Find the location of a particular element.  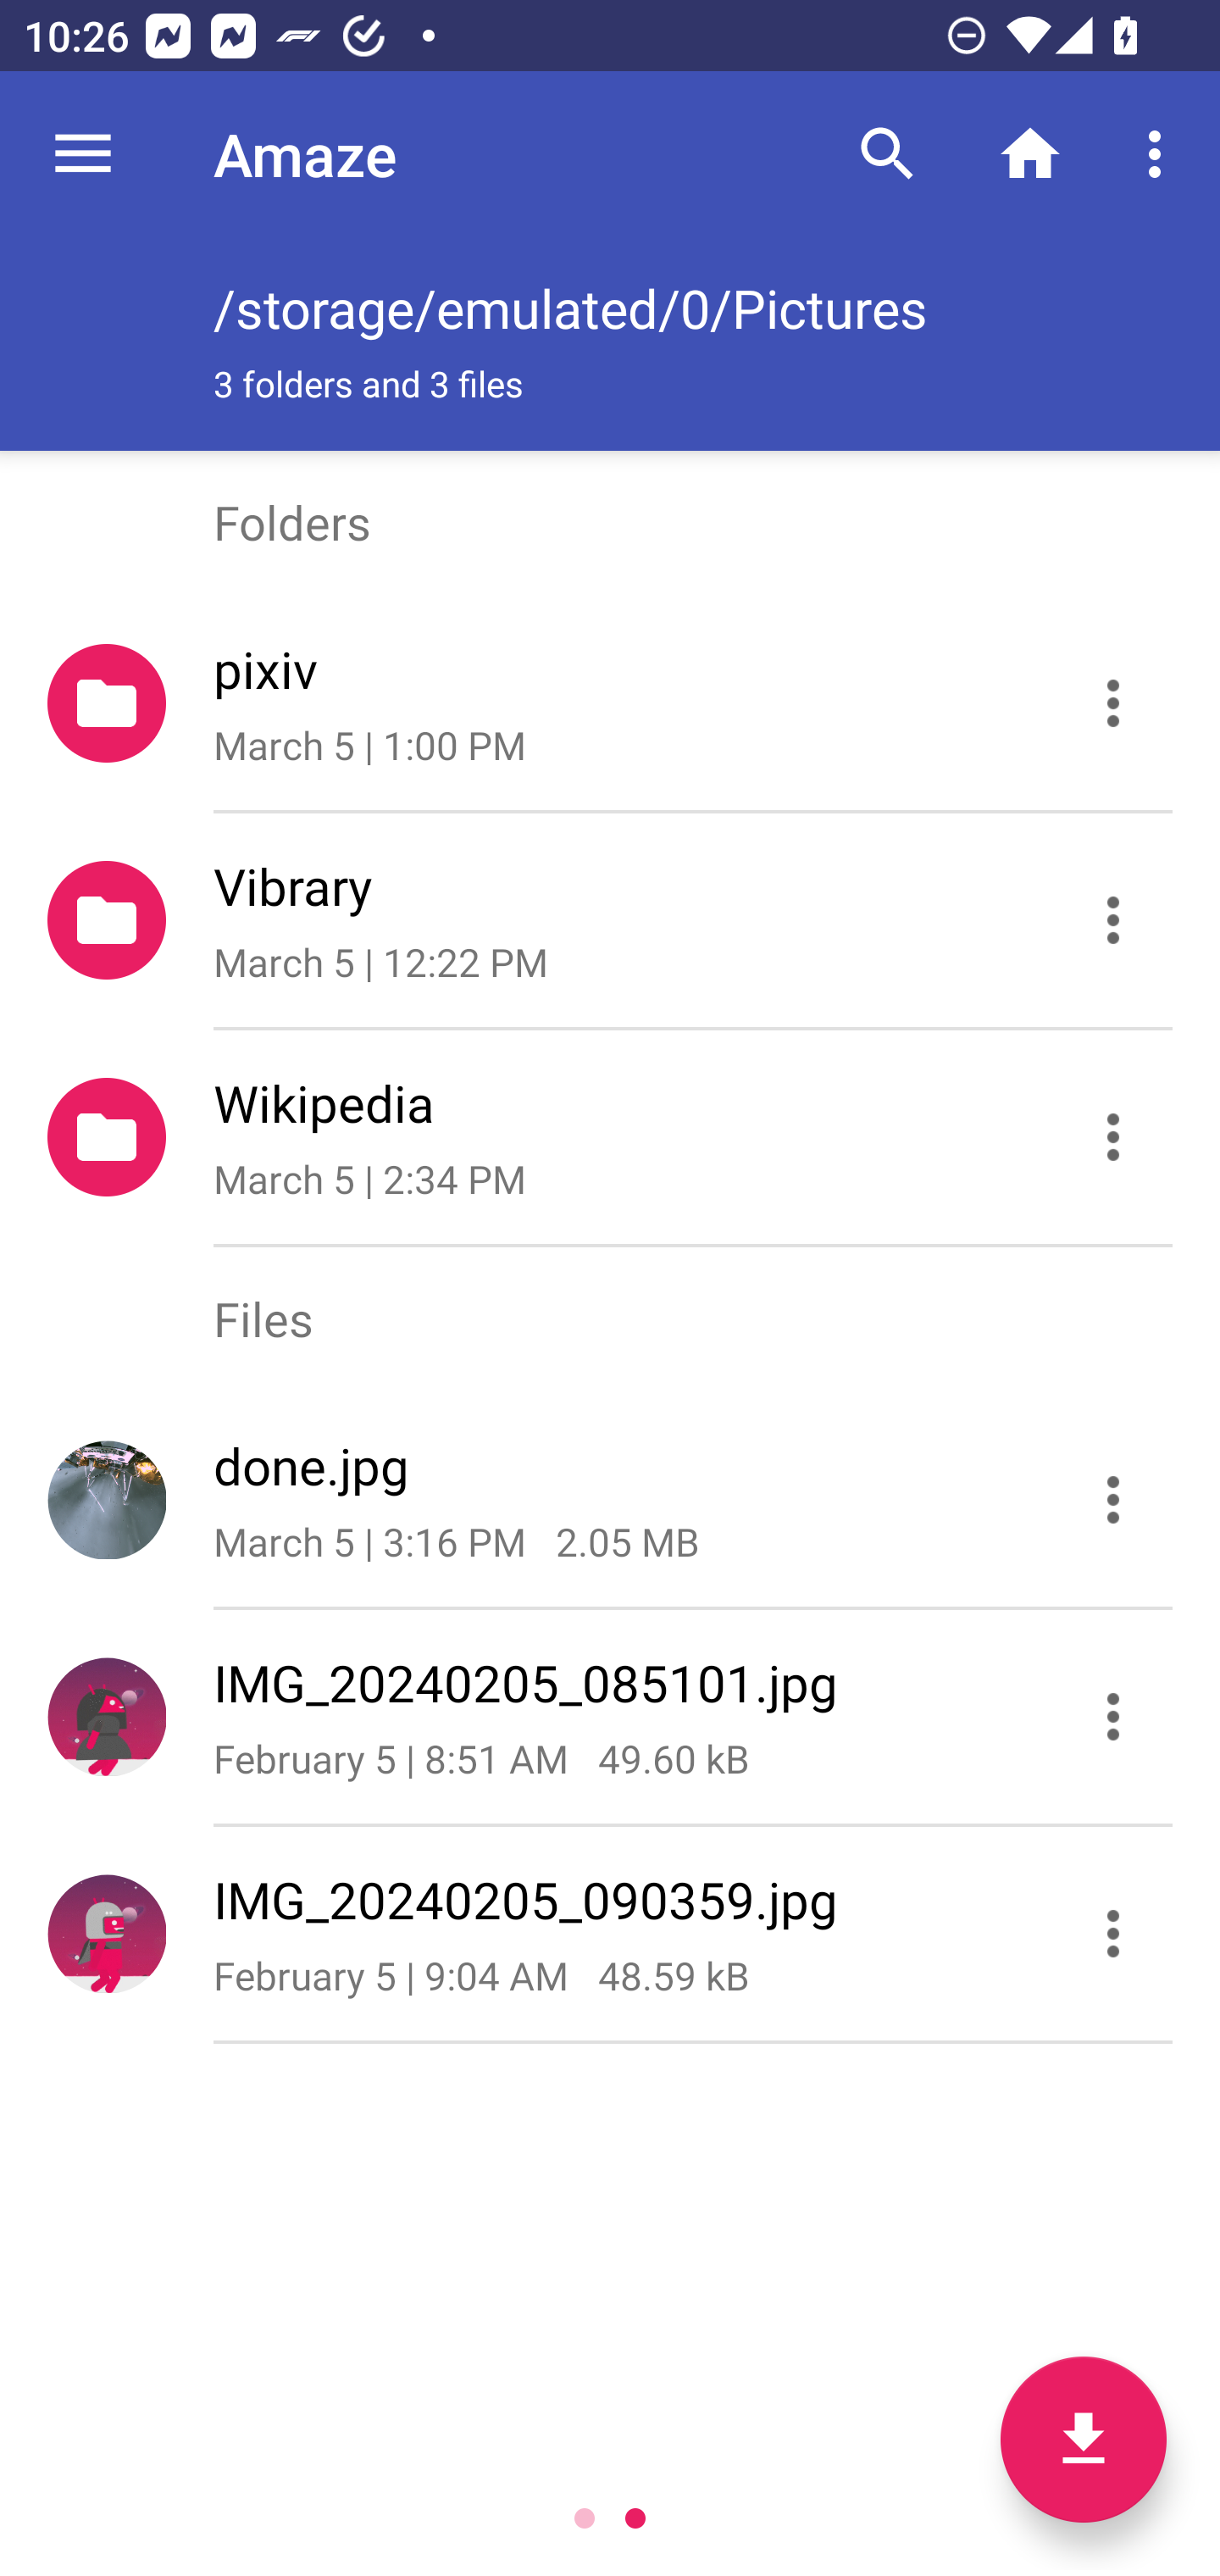

Vibrary March 5 | 12:22 PM is located at coordinates (610, 920).